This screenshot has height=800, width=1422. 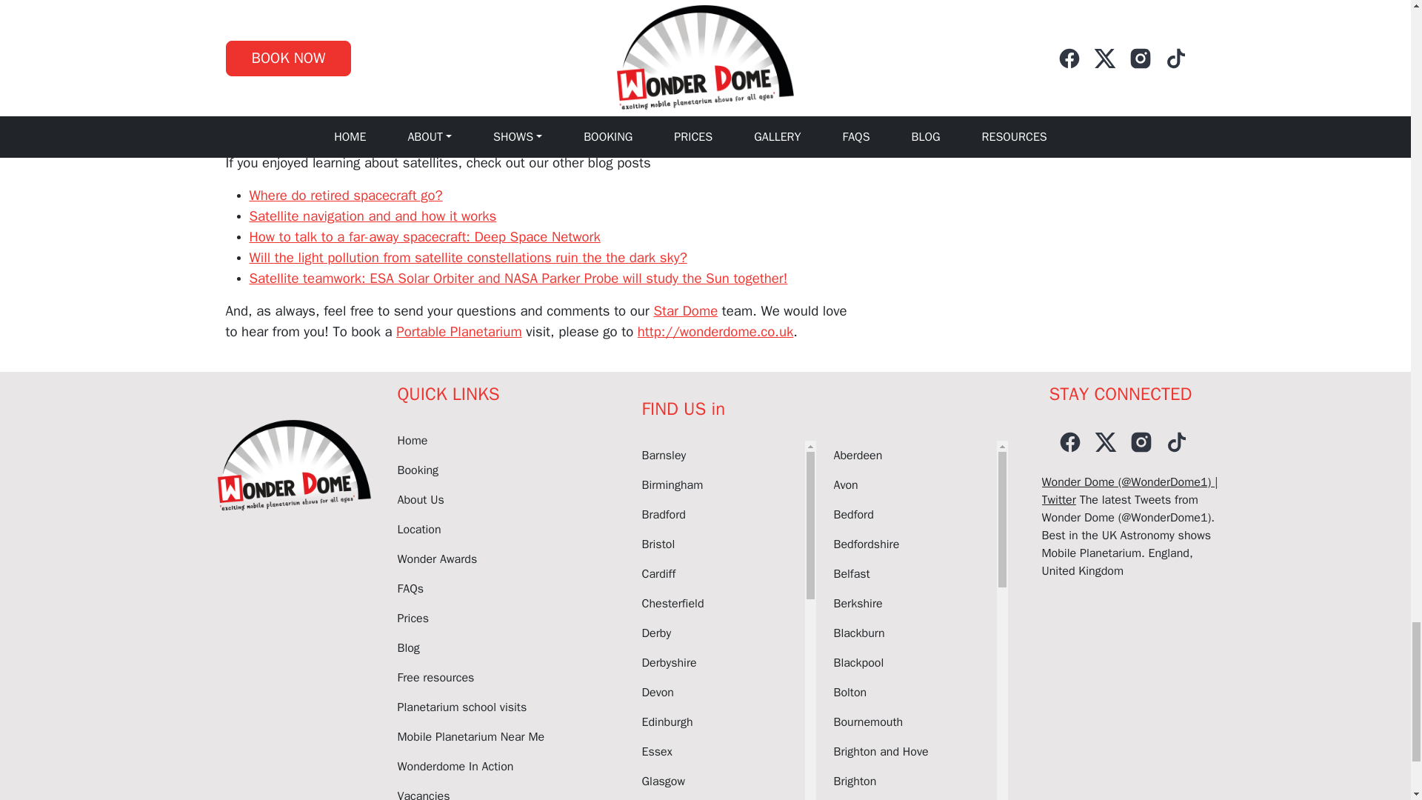 What do you see at coordinates (424, 236) in the screenshot?
I see `How to talk to a far-away spacecraft: Deep Space Network` at bounding box center [424, 236].